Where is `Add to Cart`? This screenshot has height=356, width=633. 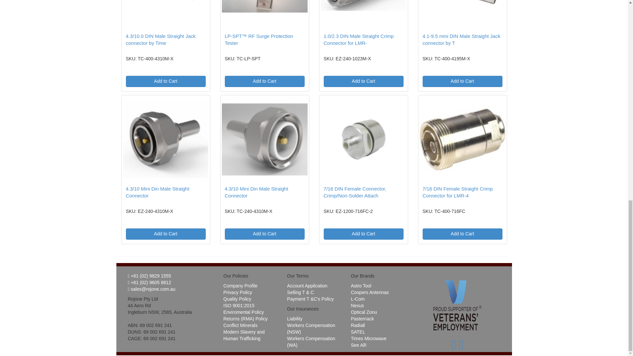
Add to Cart is located at coordinates (264, 234).